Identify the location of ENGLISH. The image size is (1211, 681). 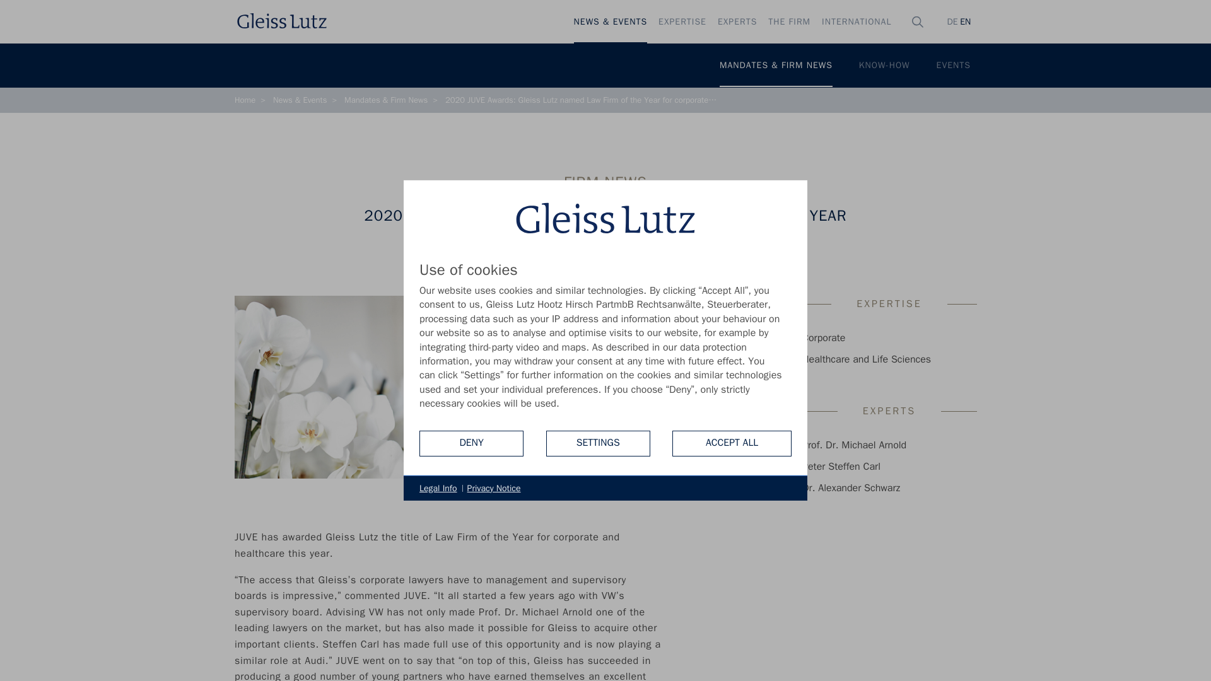
(964, 21).